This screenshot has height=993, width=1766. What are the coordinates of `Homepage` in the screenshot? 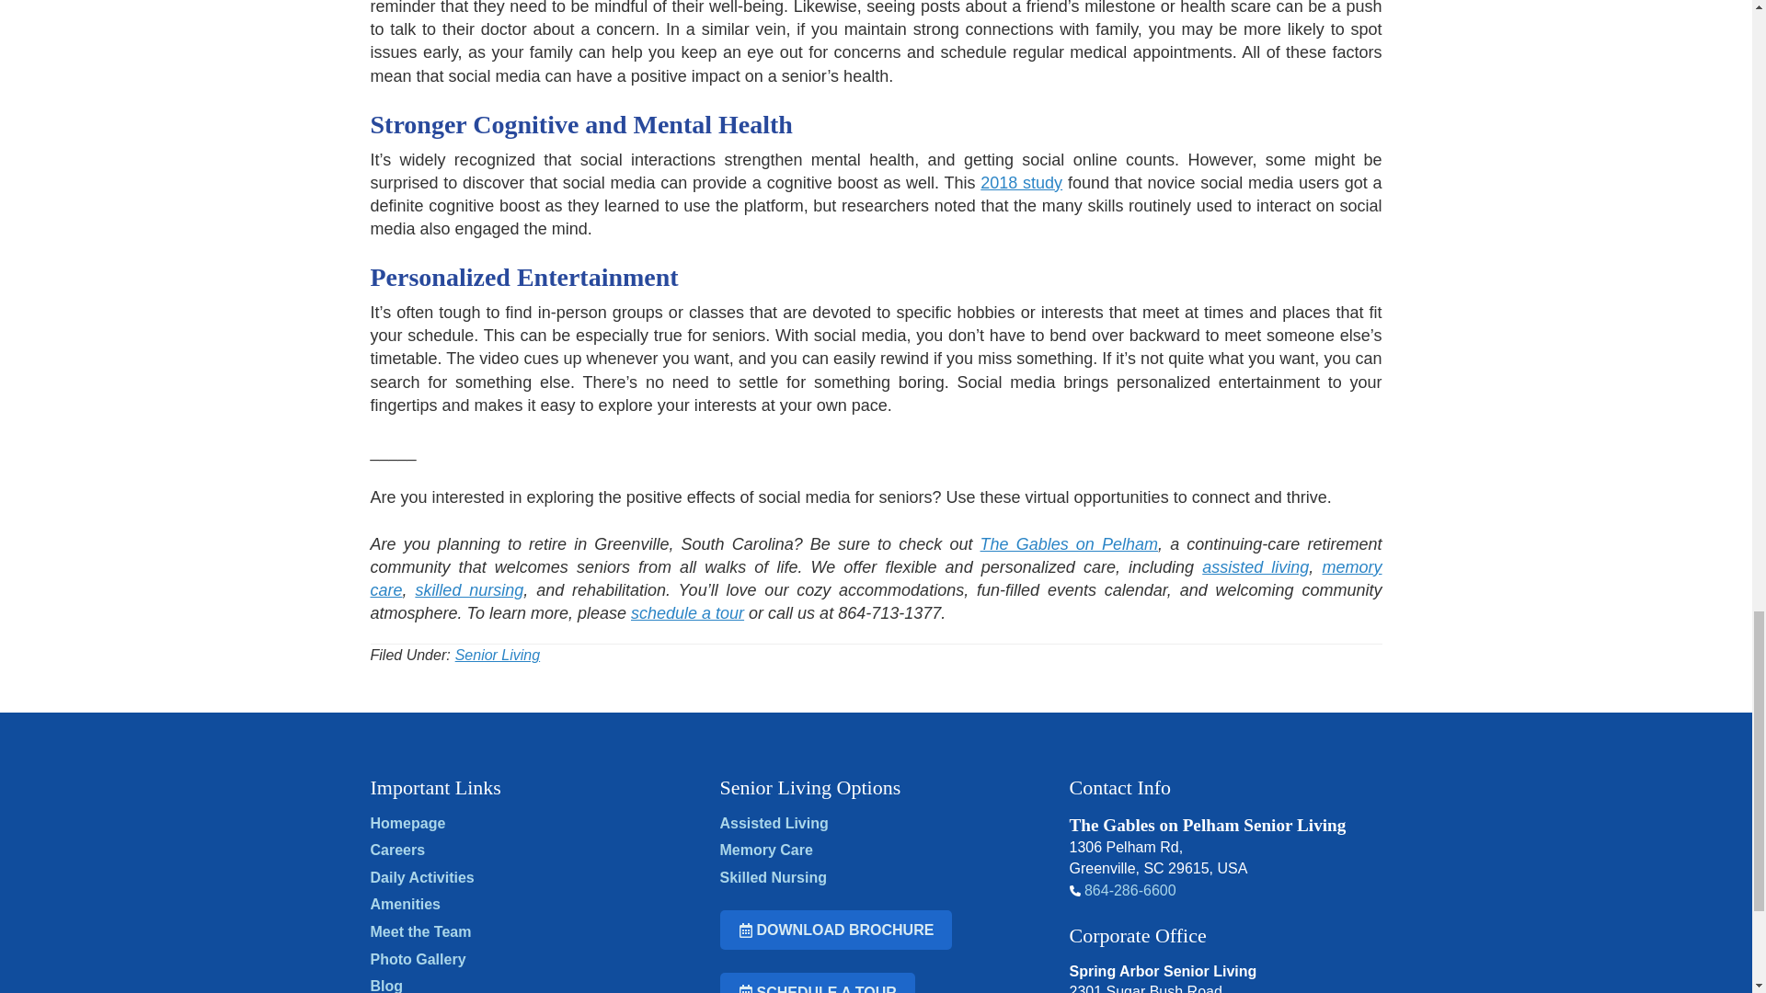 It's located at (407, 822).